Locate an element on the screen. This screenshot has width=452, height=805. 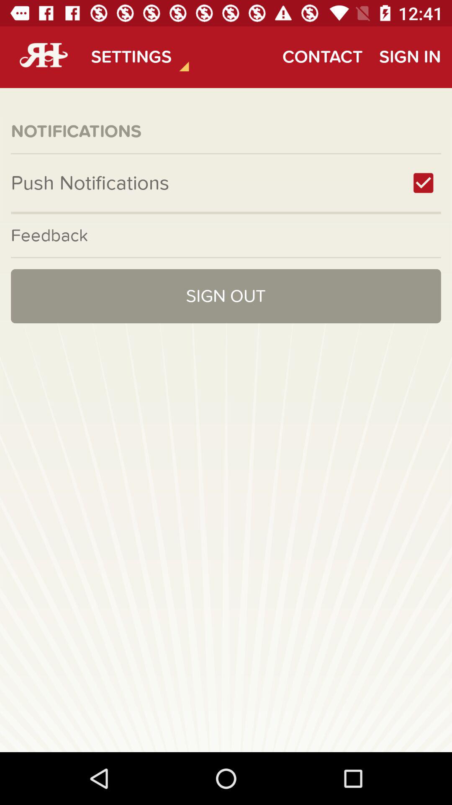
turn off push notifications is located at coordinates (423, 183).